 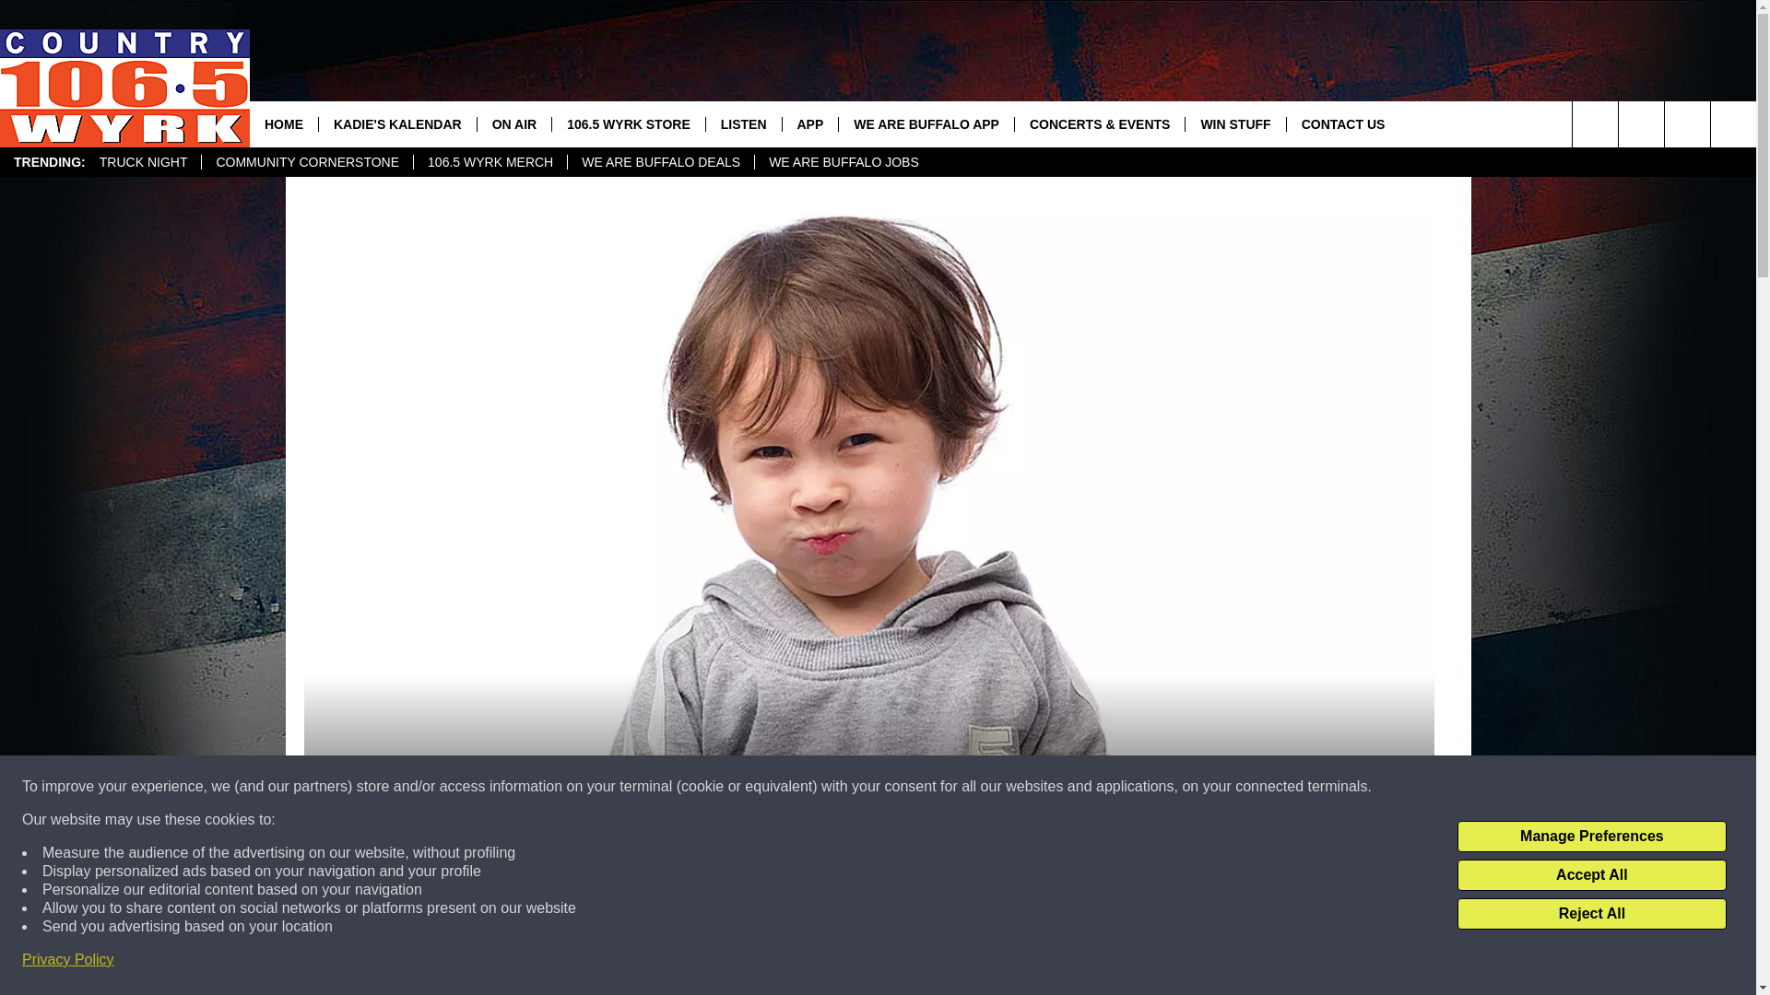 I want to click on 106.5 WYRK MERCH, so click(x=489, y=162).